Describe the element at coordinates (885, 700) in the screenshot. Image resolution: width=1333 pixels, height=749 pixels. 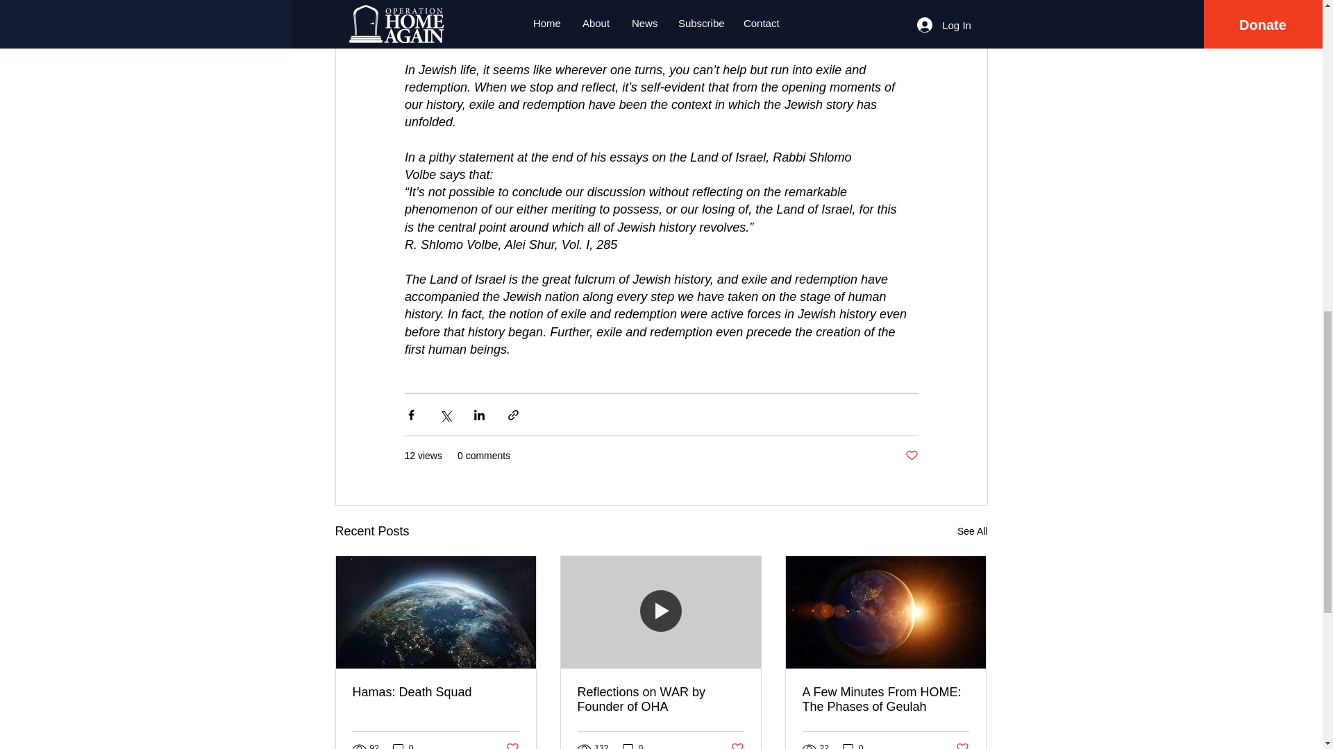
I see `A Few Minutes From HOME: The Phases of Geulah` at that location.